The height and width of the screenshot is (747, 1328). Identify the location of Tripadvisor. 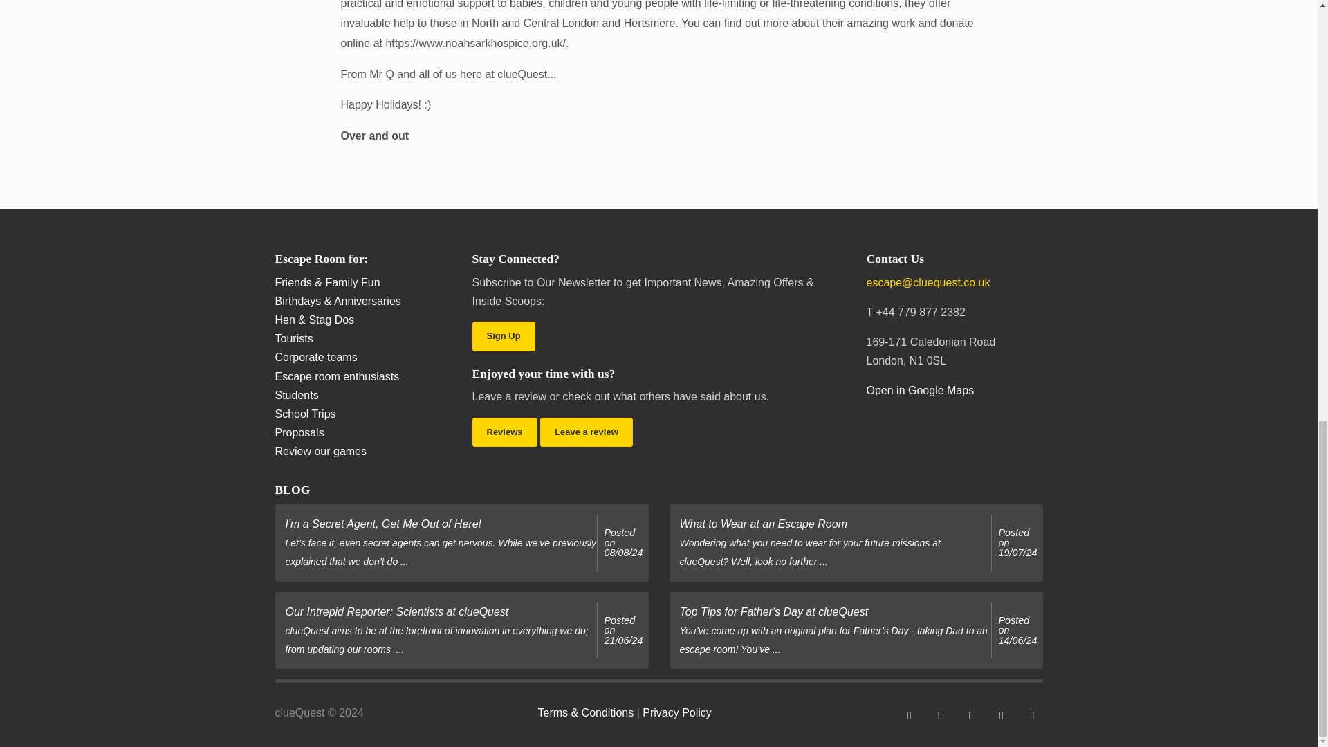
(1002, 714).